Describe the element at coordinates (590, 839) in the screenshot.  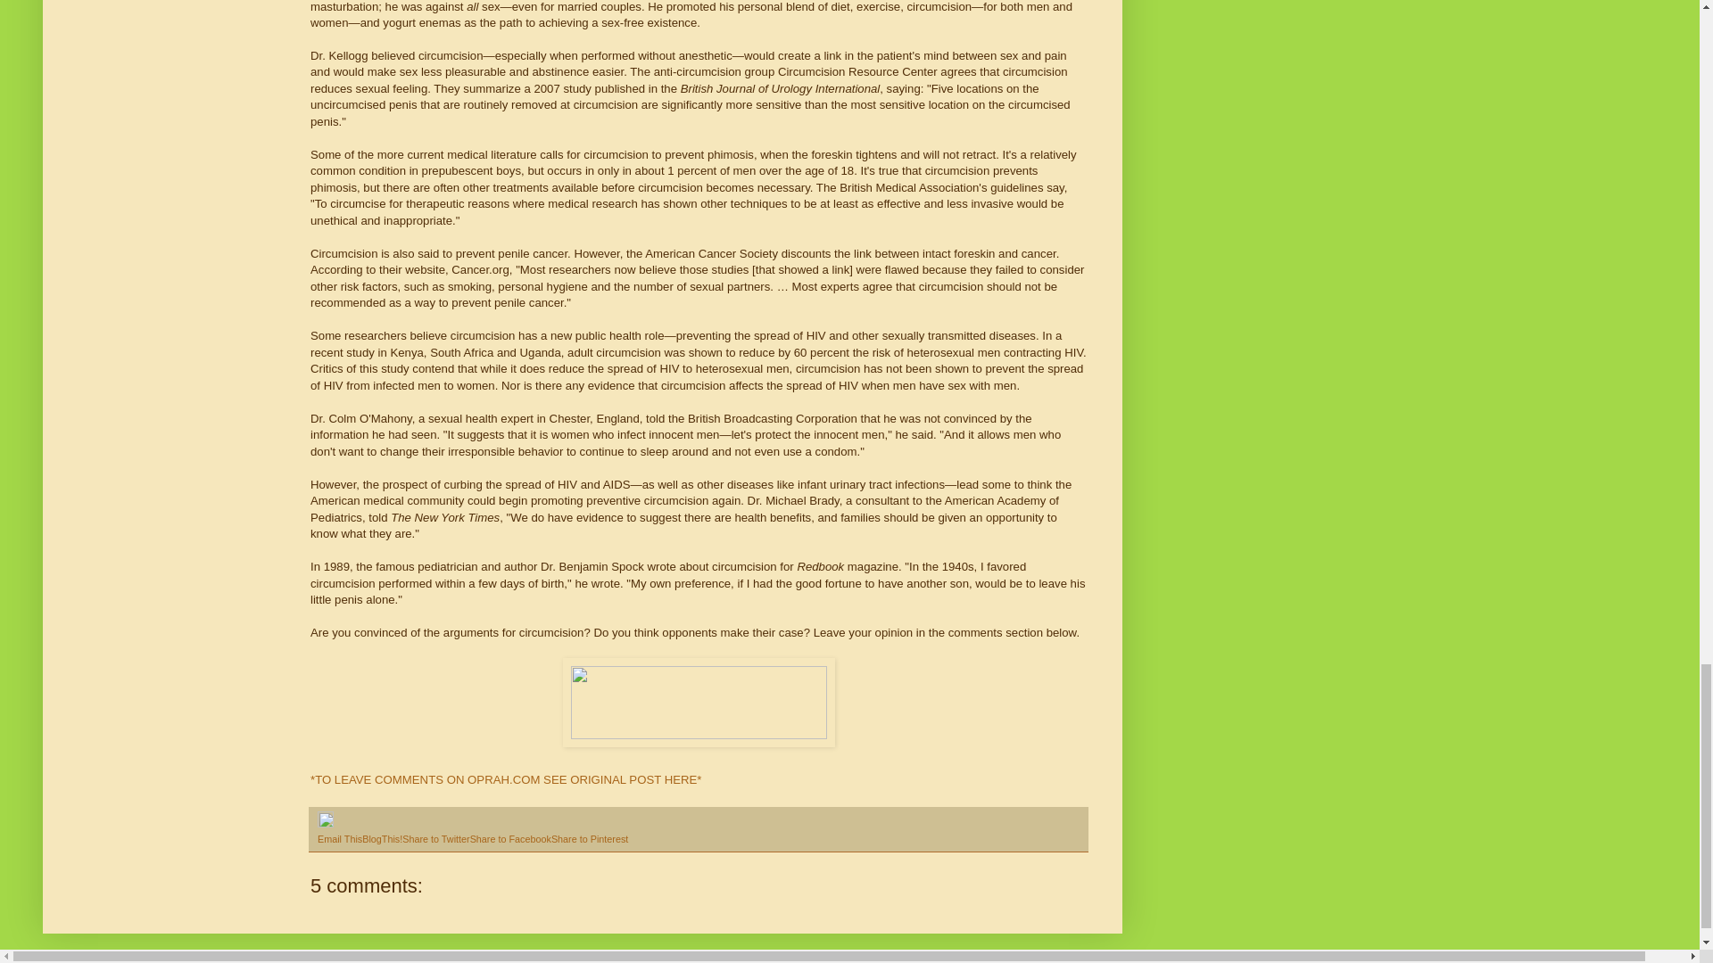
I see `Share to Pinterest` at that location.